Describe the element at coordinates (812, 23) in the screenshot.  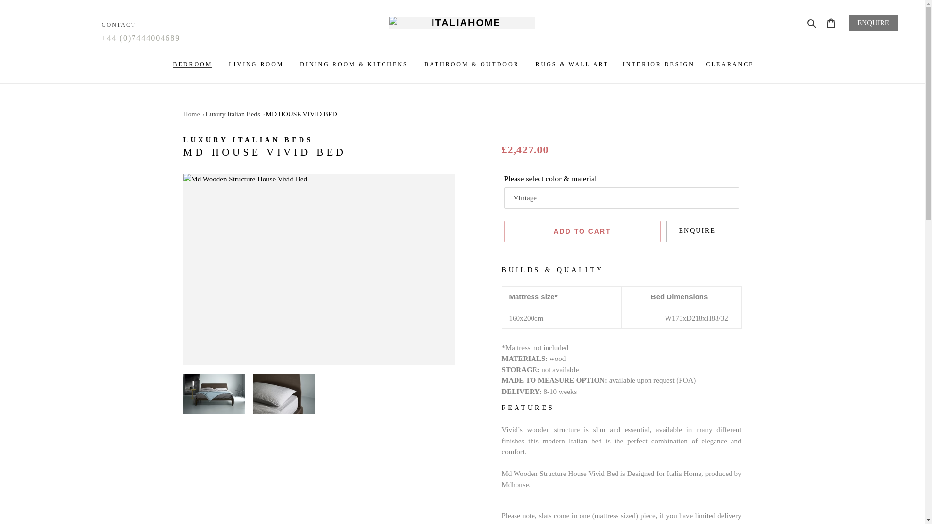
I see `Search` at that location.